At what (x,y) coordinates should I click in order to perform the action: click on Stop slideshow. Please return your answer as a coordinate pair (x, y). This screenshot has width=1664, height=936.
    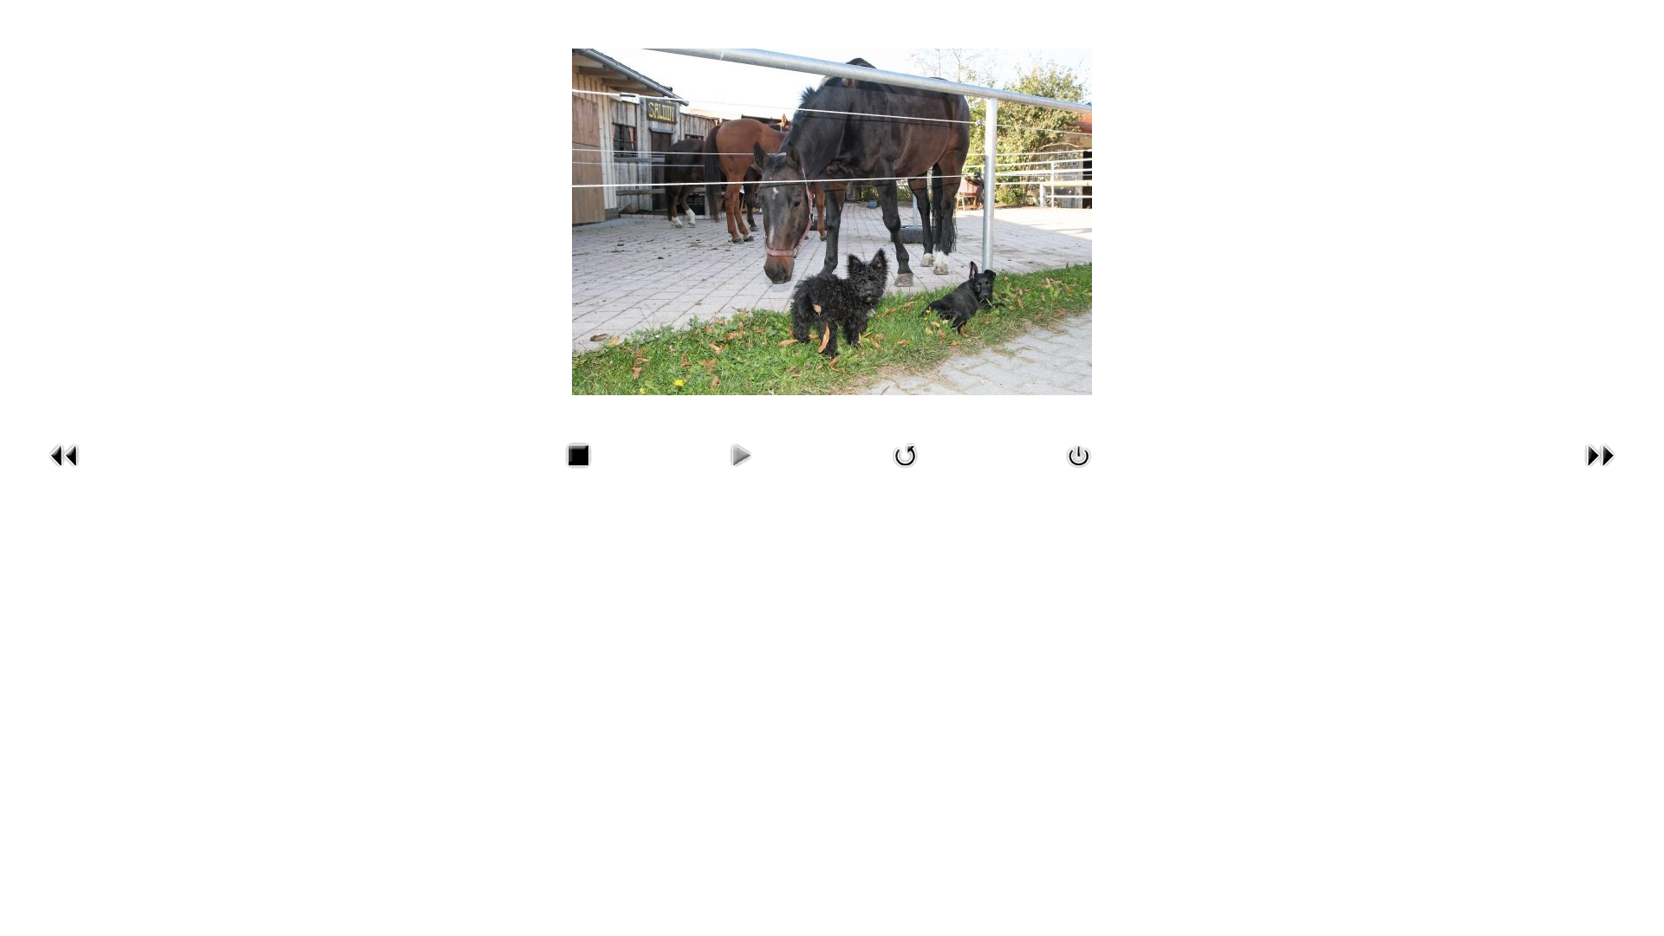
    Looking at the image, I should click on (578, 471).